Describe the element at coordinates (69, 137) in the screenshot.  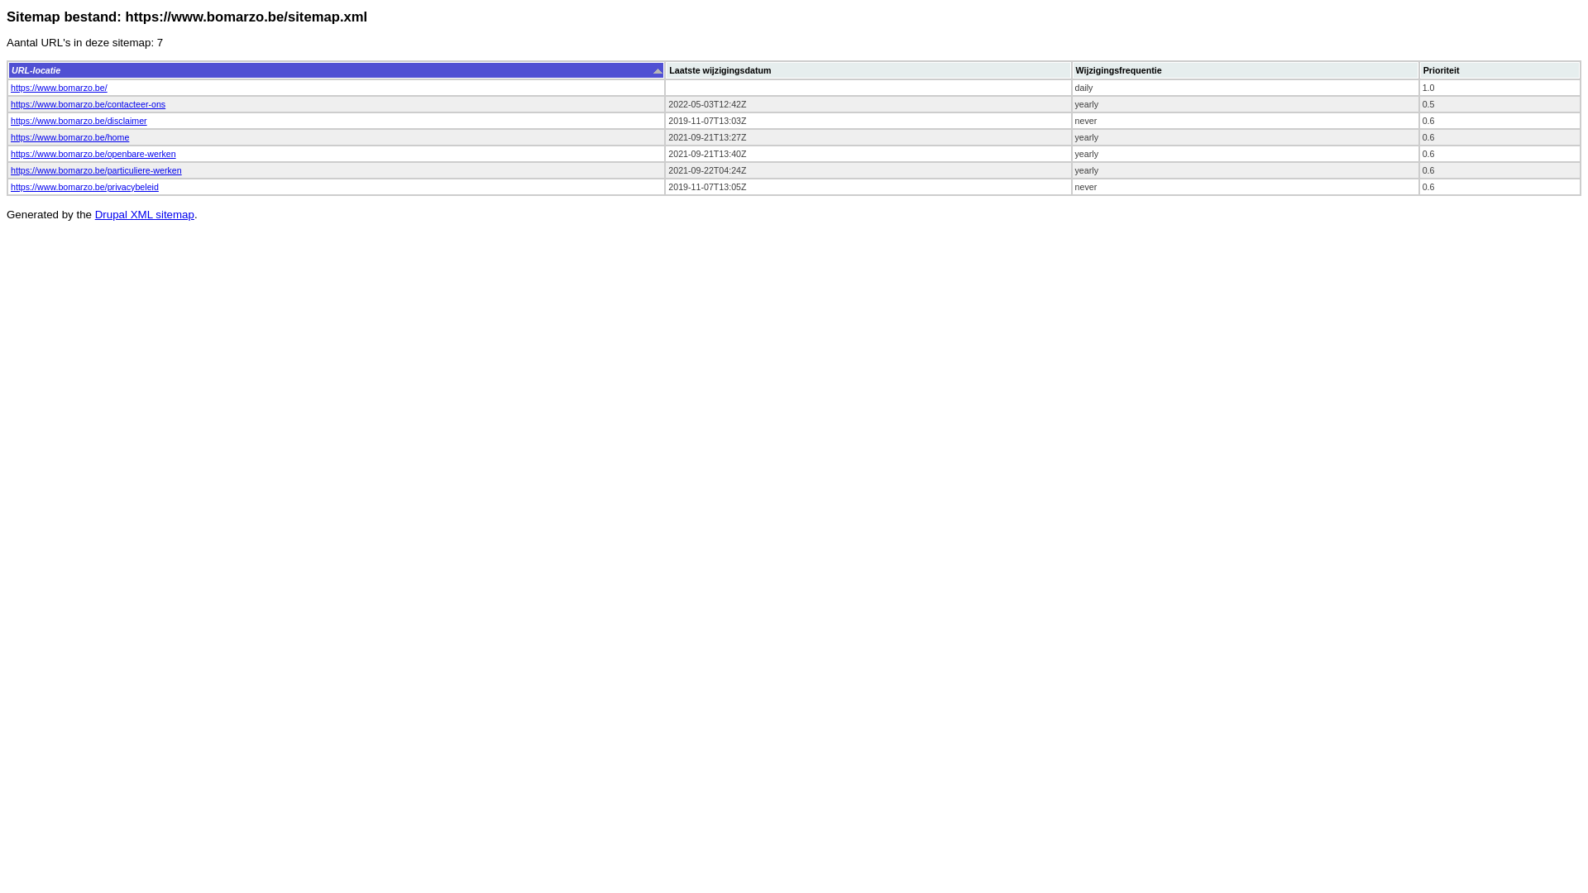
I see `https://www.bomarzo.be/home` at that location.